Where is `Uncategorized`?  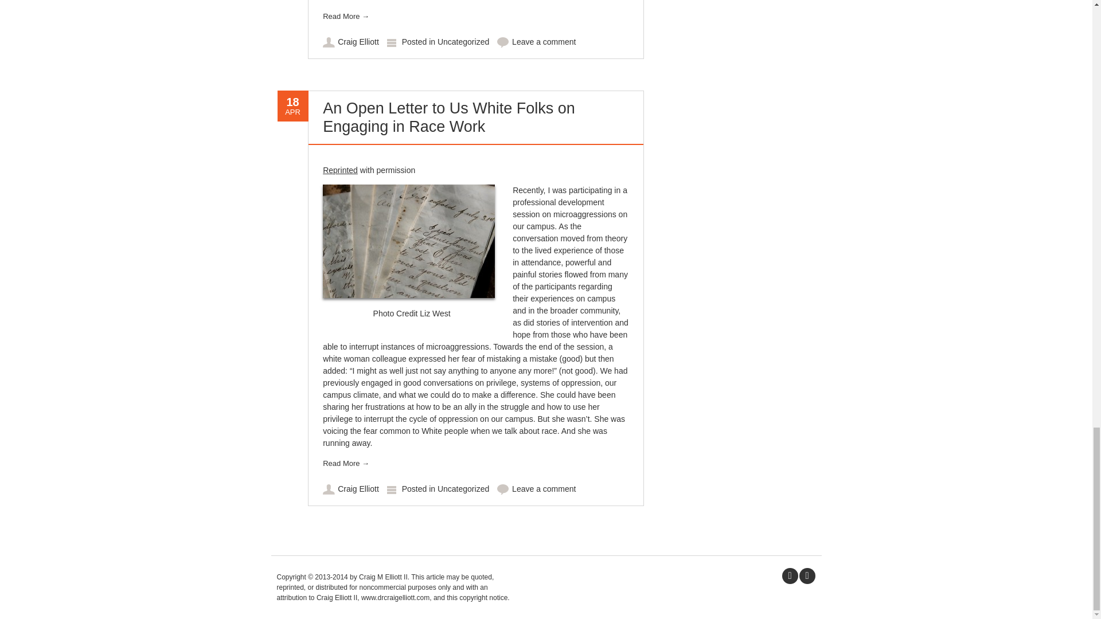
Uncategorized is located at coordinates (463, 41).